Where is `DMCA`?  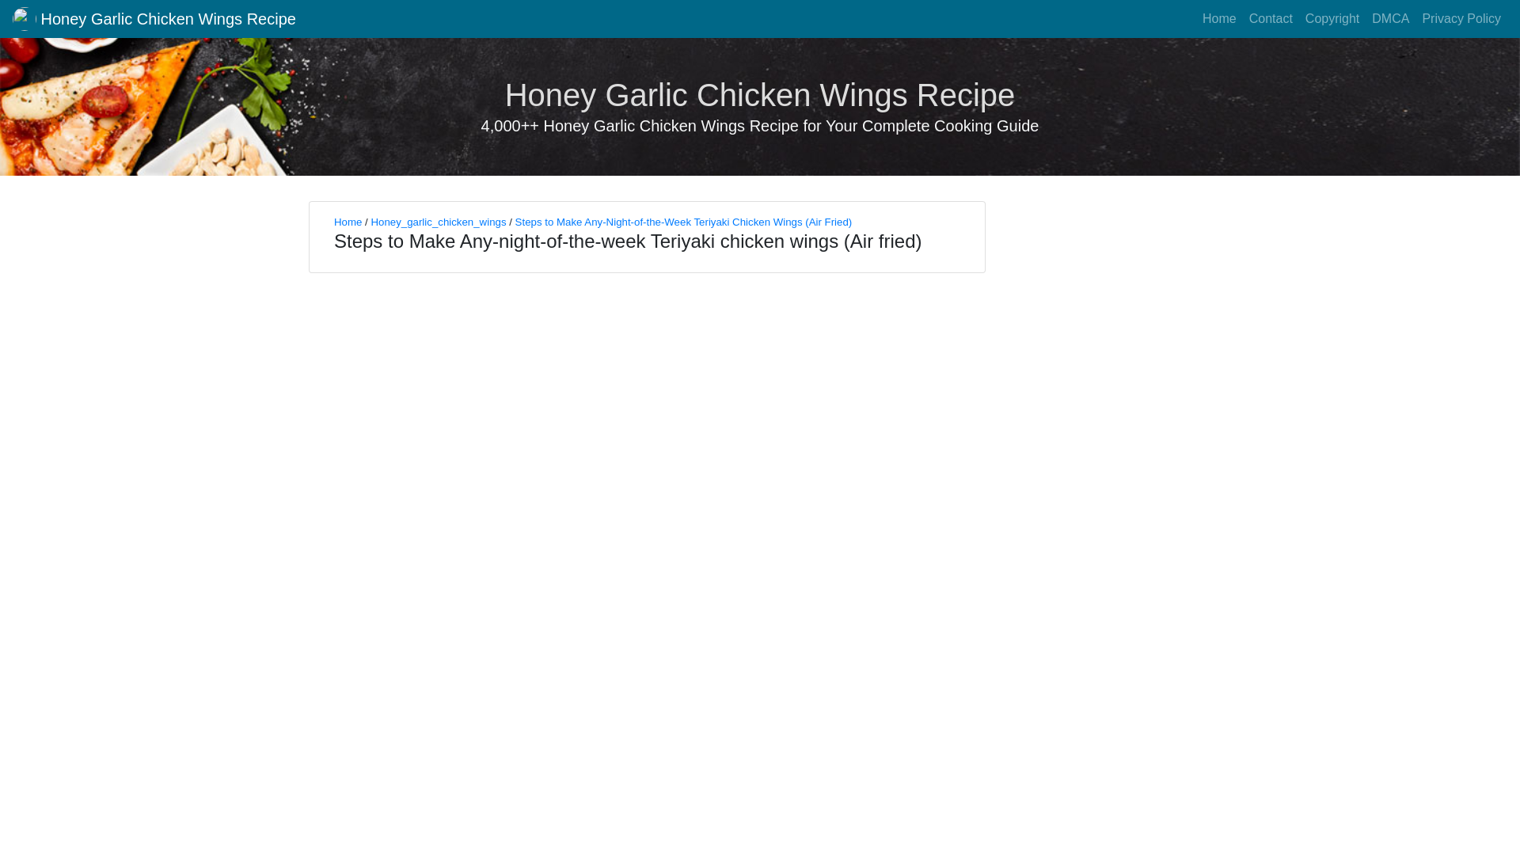
DMCA is located at coordinates (1390, 19).